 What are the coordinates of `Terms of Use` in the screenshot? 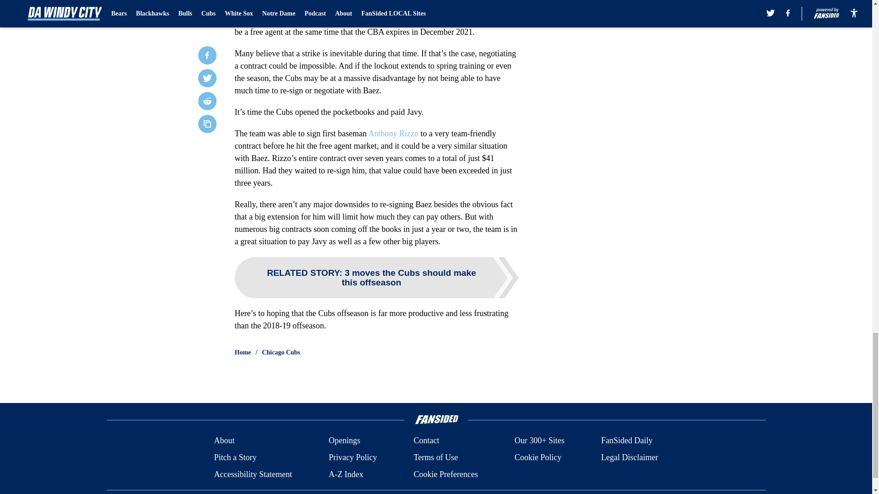 It's located at (435, 457).